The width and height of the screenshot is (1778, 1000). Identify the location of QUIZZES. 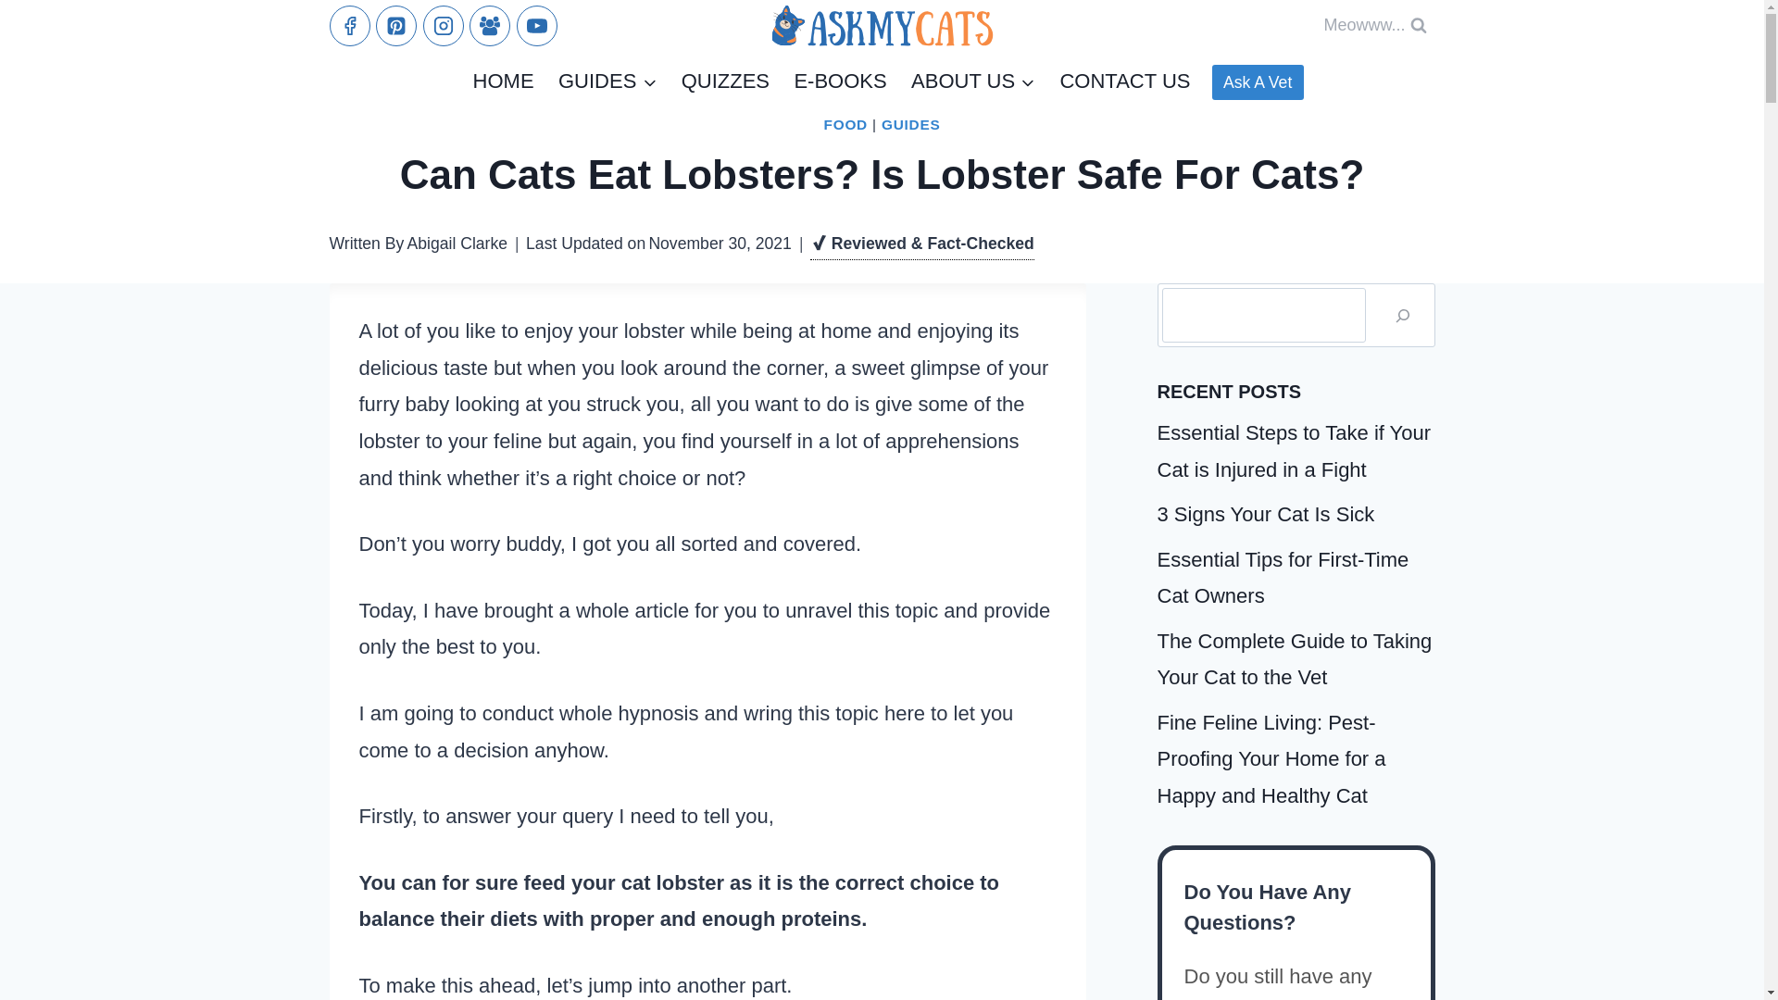
(724, 81).